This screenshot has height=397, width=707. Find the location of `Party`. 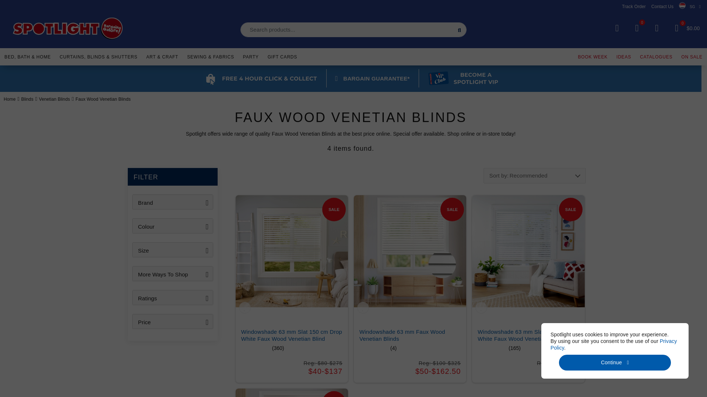

Party is located at coordinates (251, 56).